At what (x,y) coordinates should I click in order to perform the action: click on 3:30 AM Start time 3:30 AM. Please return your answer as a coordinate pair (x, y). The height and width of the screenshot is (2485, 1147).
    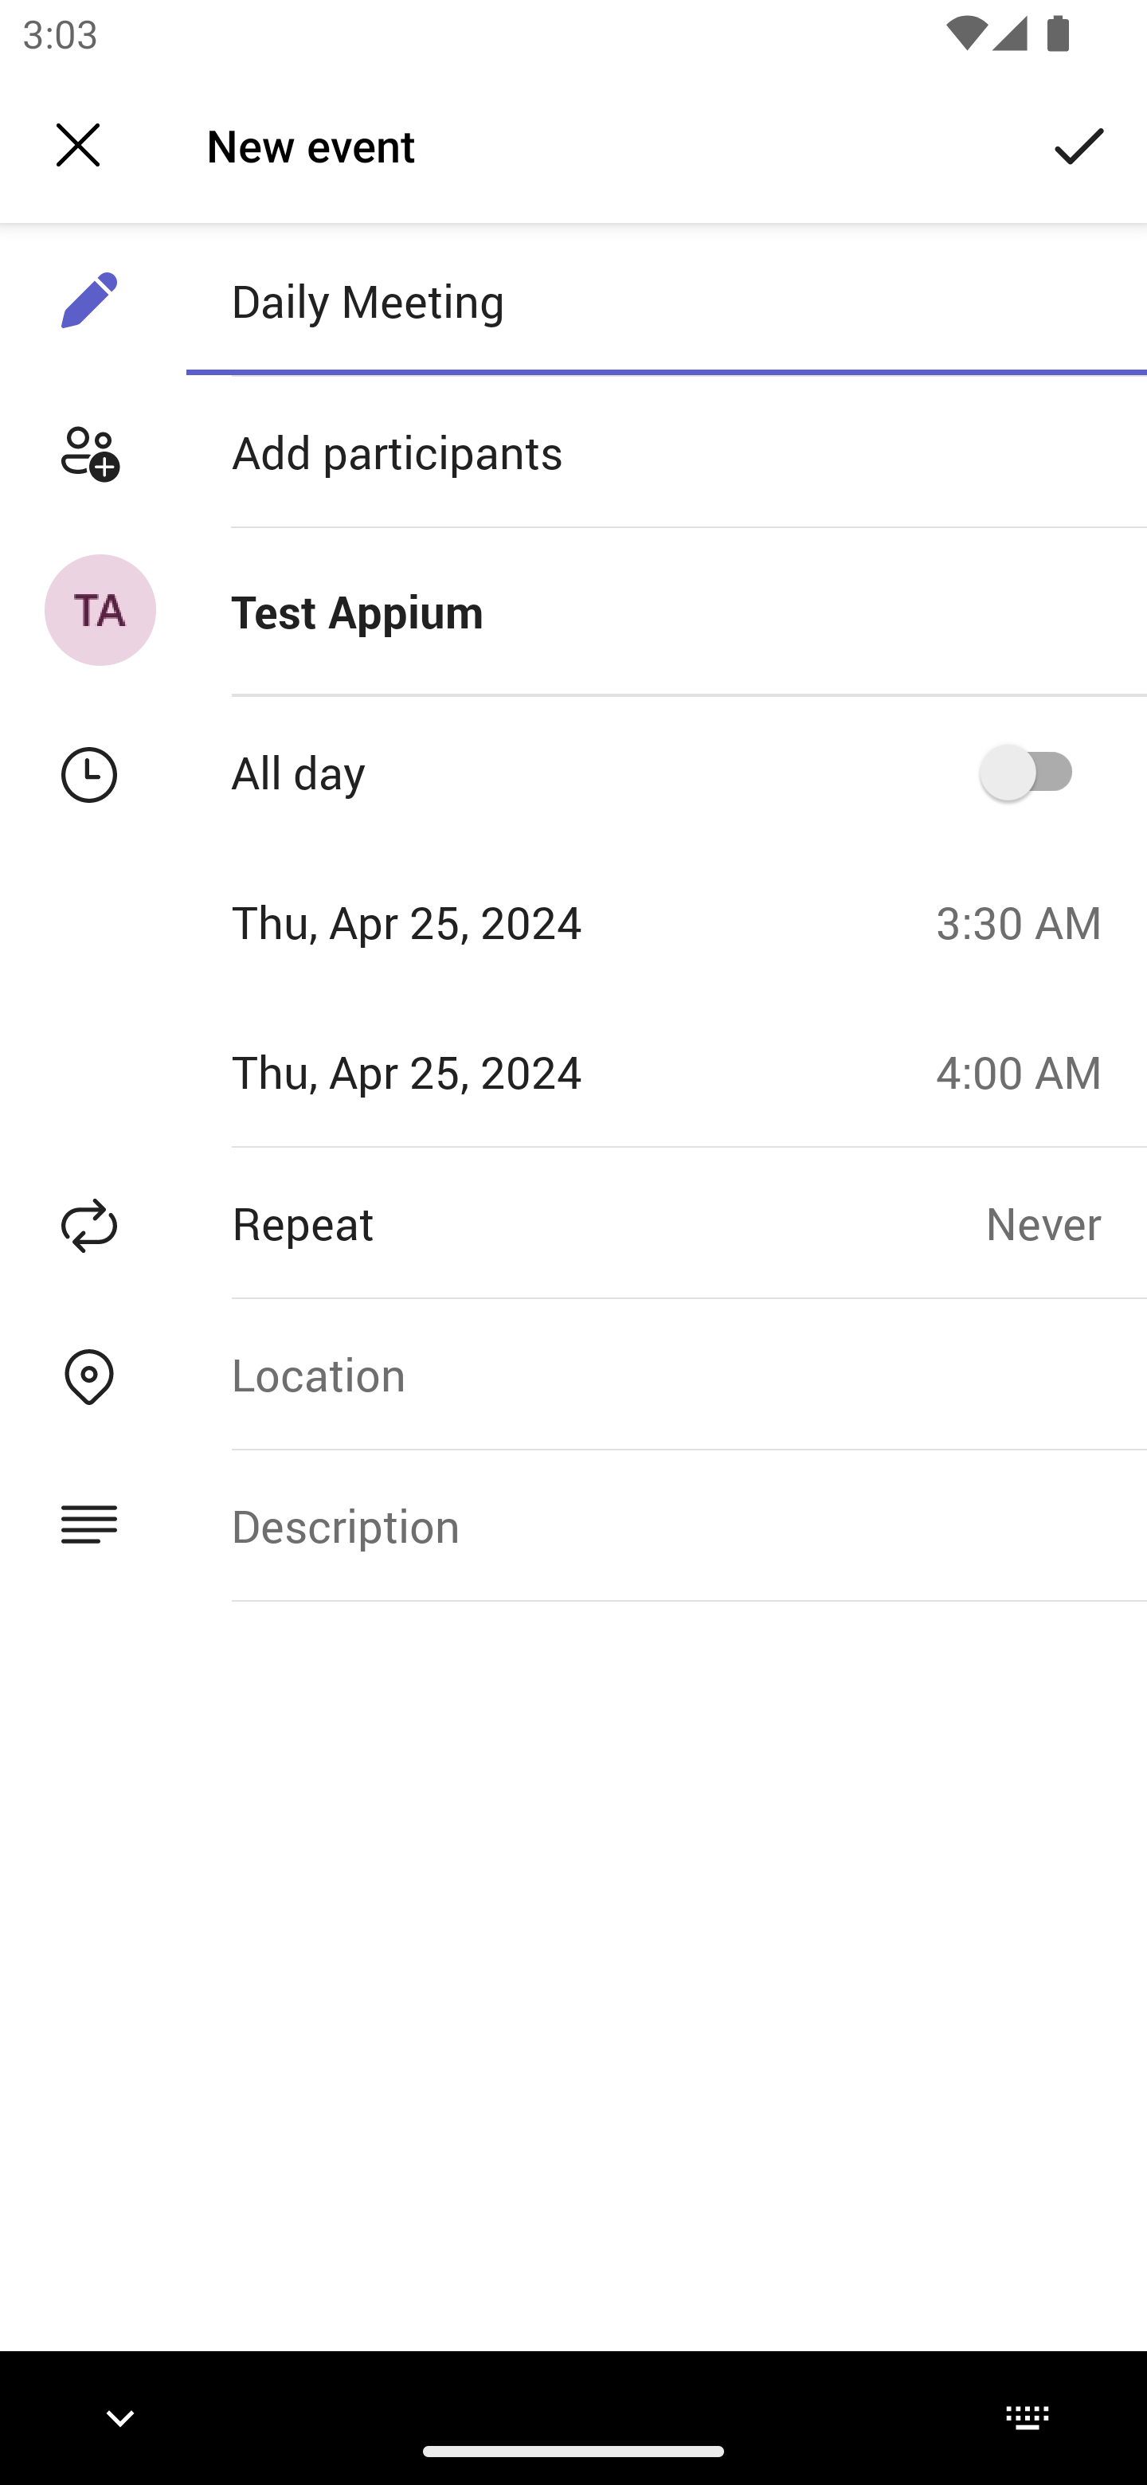
    Looking at the image, I should click on (1031, 922).